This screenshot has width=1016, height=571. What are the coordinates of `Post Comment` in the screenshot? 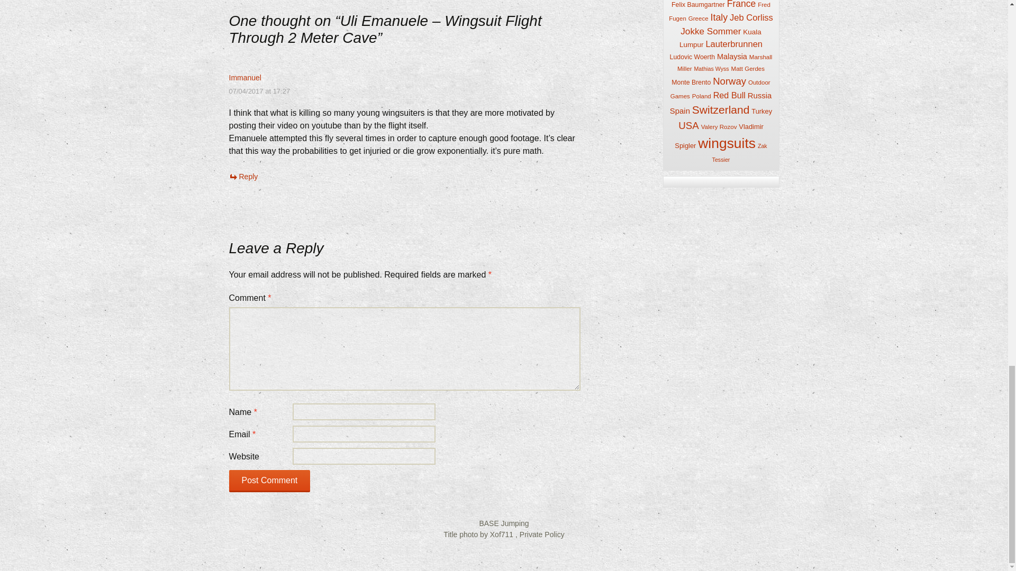 It's located at (269, 481).